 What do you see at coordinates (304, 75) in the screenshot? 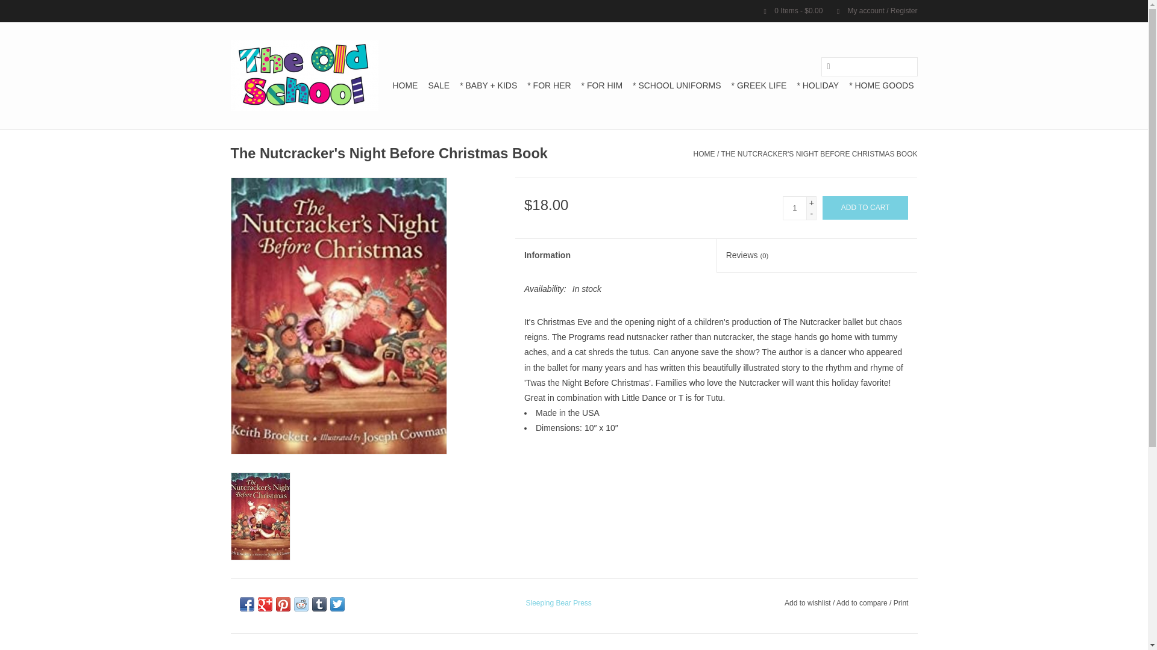
I see `The Old School` at bounding box center [304, 75].